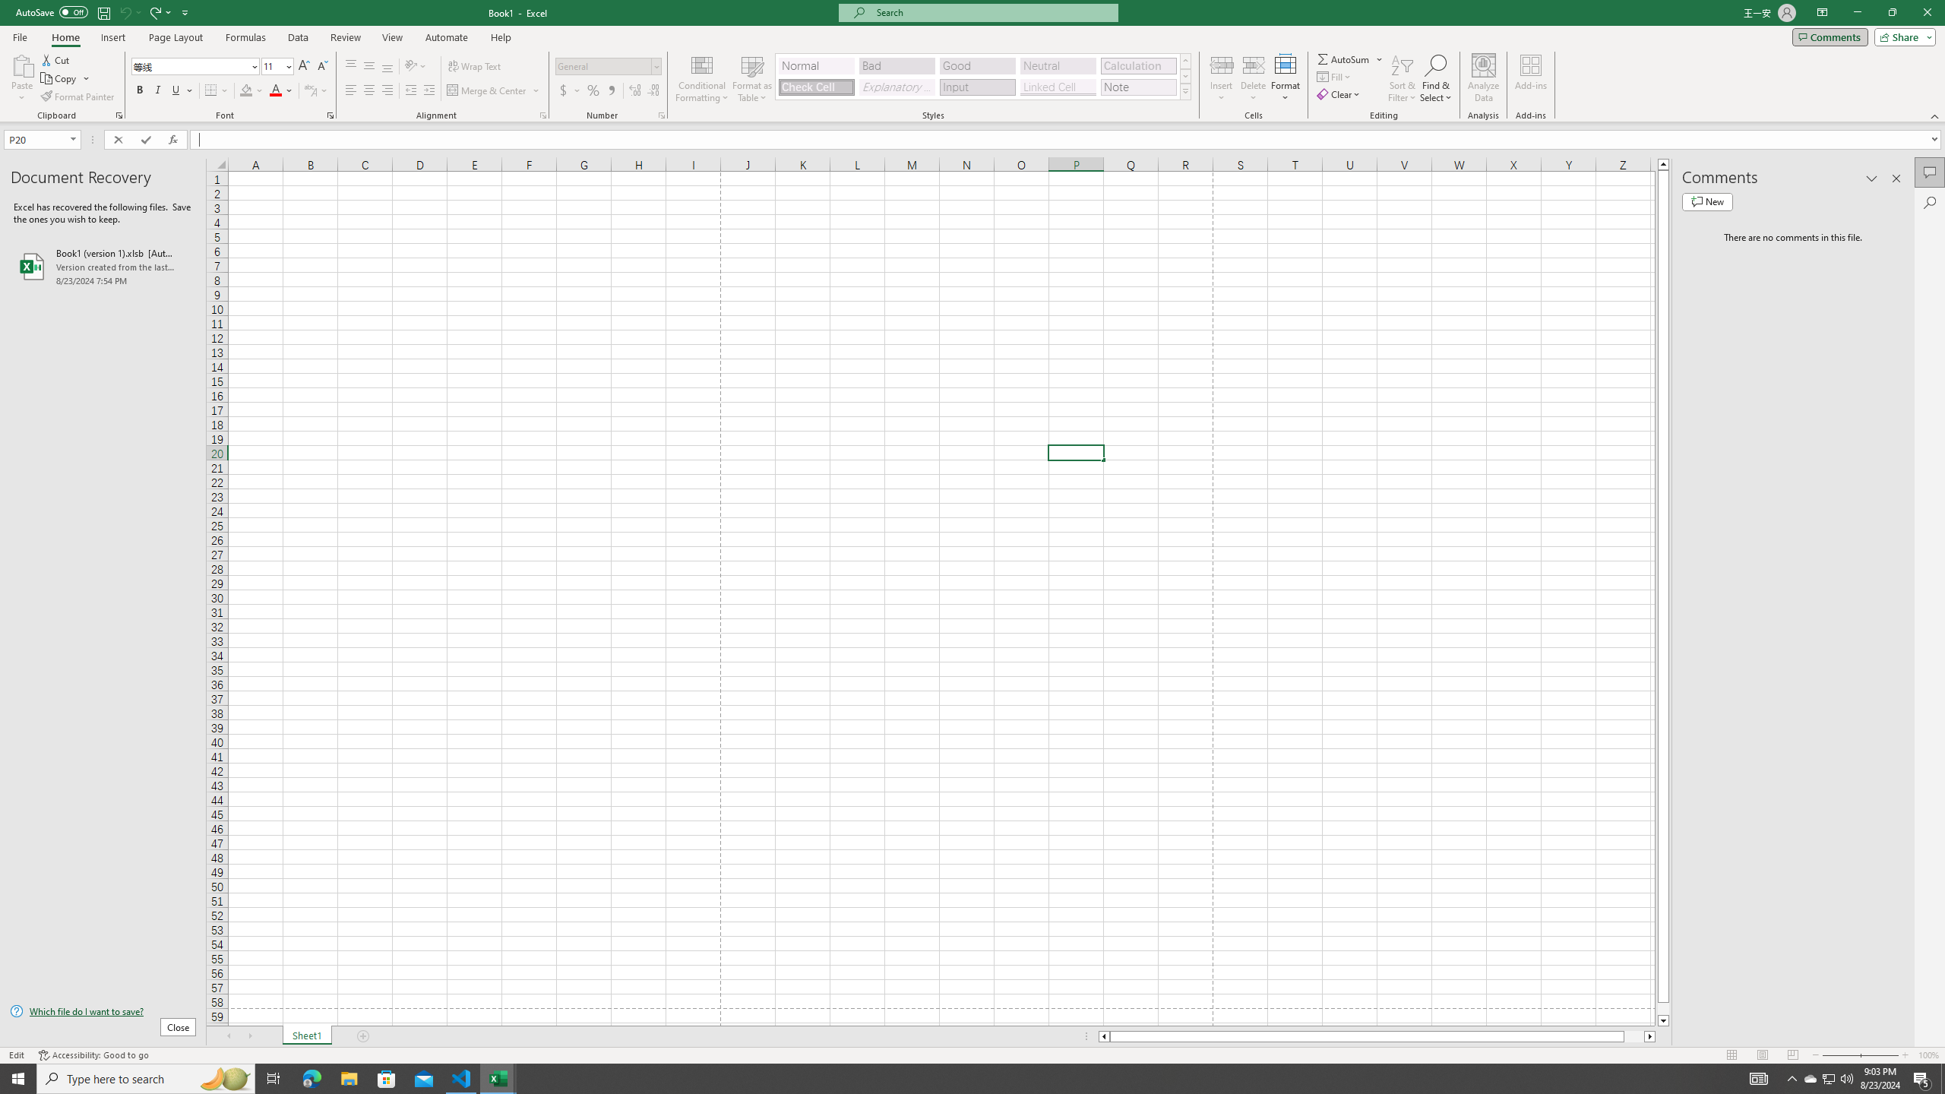 The height and width of the screenshot is (1094, 1945). I want to click on Zoom, so click(1860, 1055).